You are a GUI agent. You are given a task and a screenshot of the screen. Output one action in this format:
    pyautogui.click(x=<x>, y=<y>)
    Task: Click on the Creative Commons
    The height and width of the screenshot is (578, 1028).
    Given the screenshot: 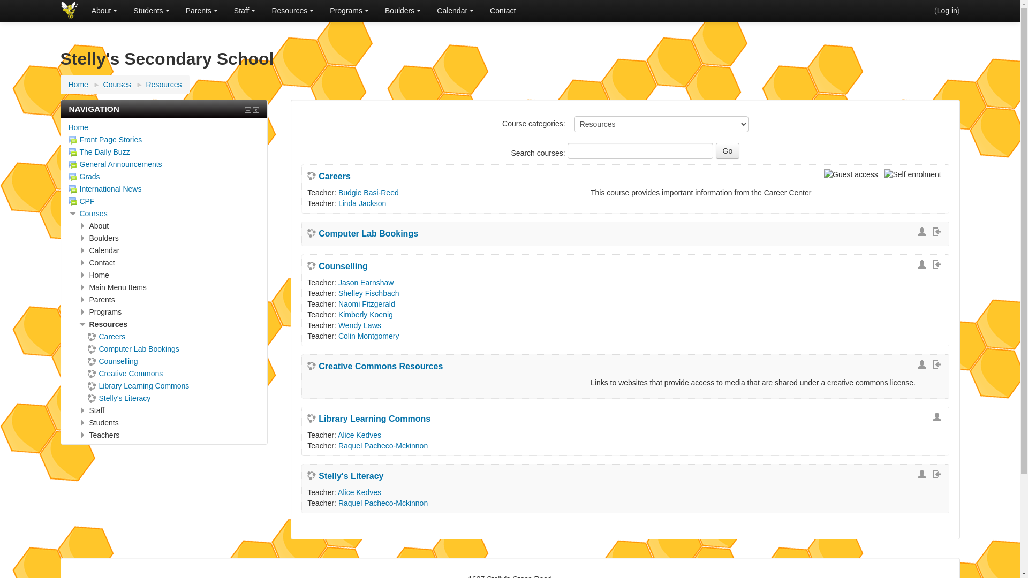 What is the action you would take?
    pyautogui.click(x=125, y=374)
    